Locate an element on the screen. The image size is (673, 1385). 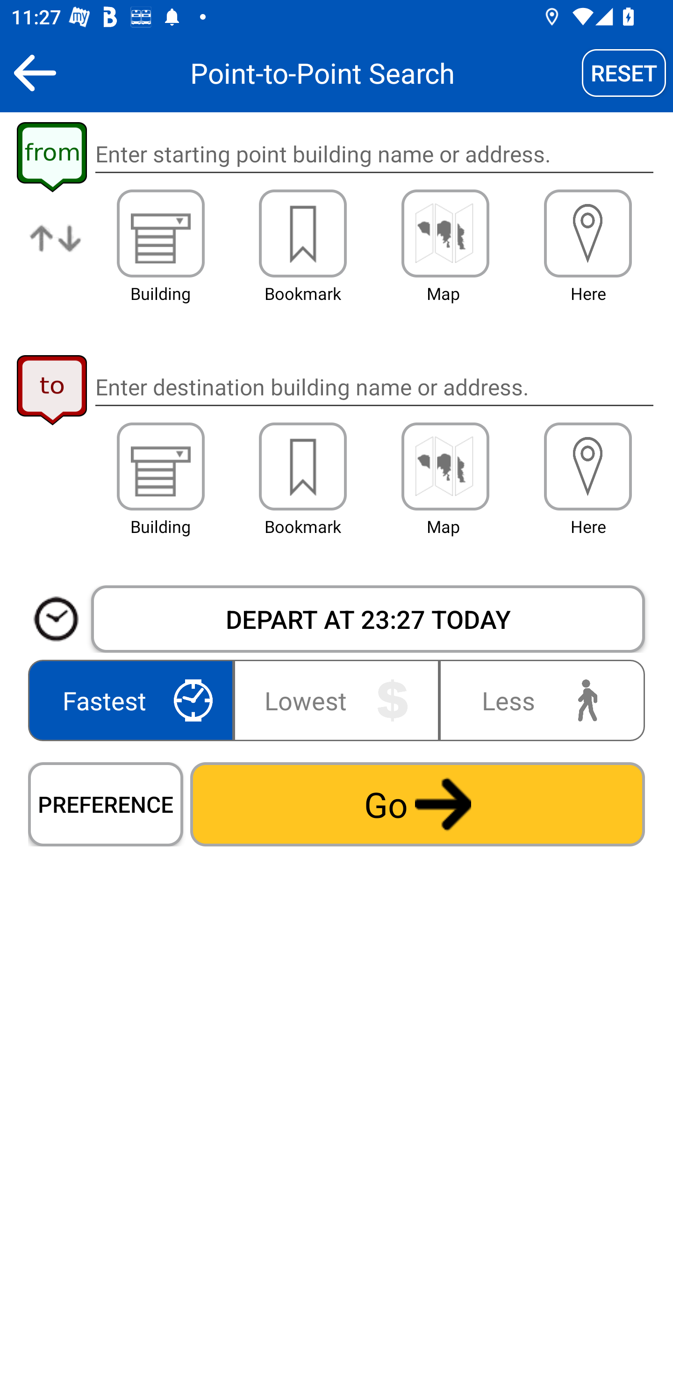
Enter destination building name or address. is located at coordinates (374, 386).